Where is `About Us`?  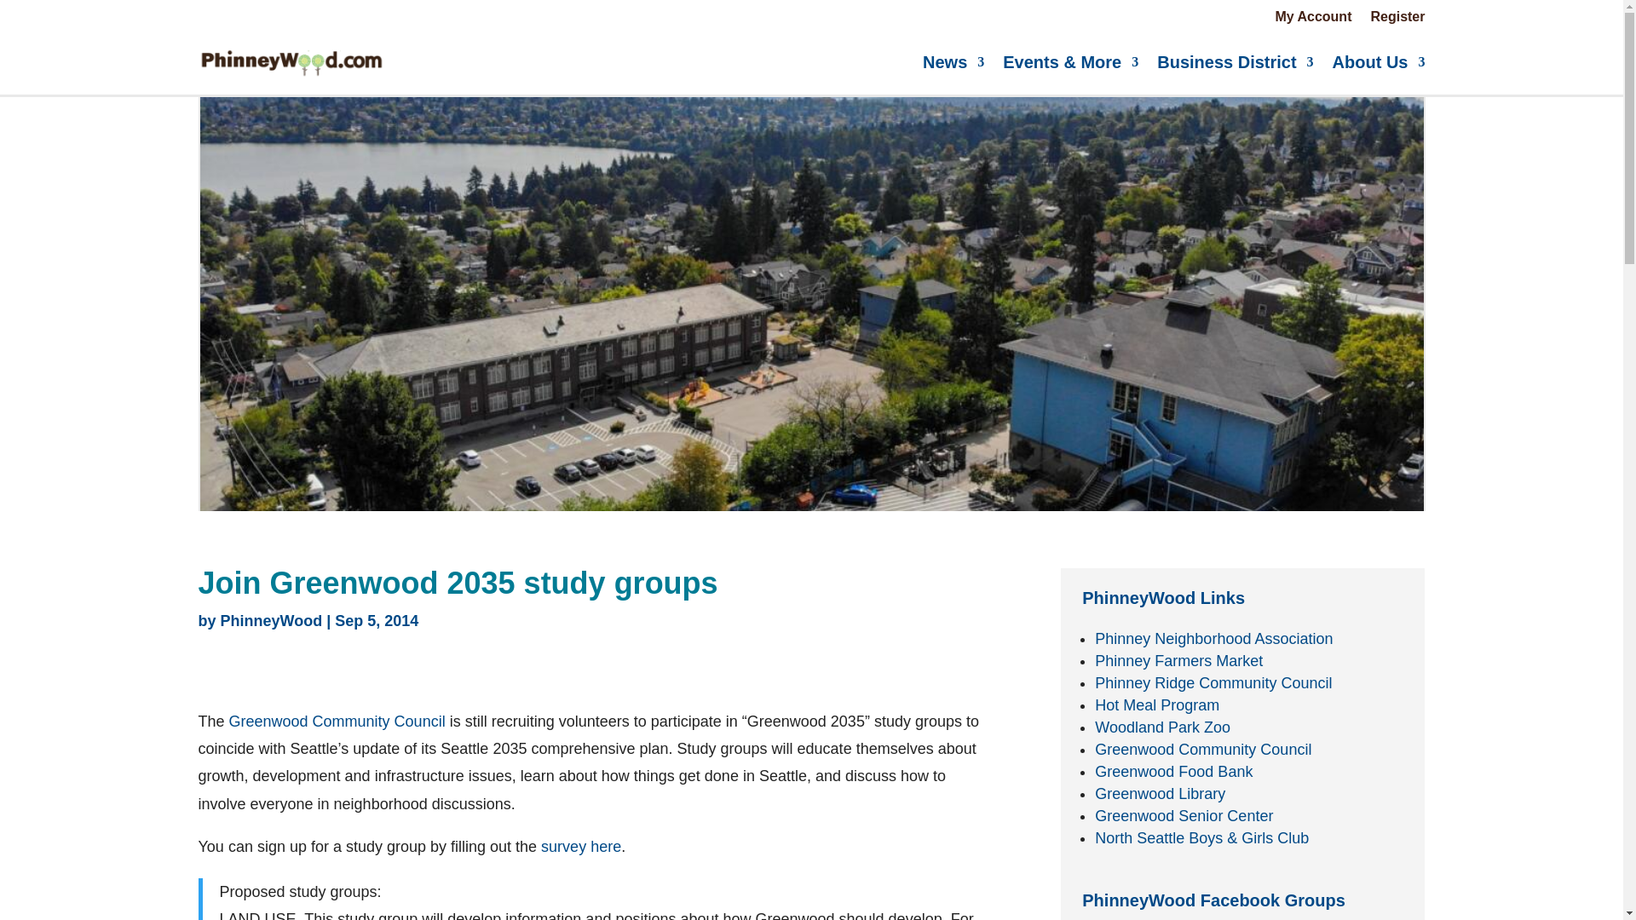
About Us is located at coordinates (1379, 61).